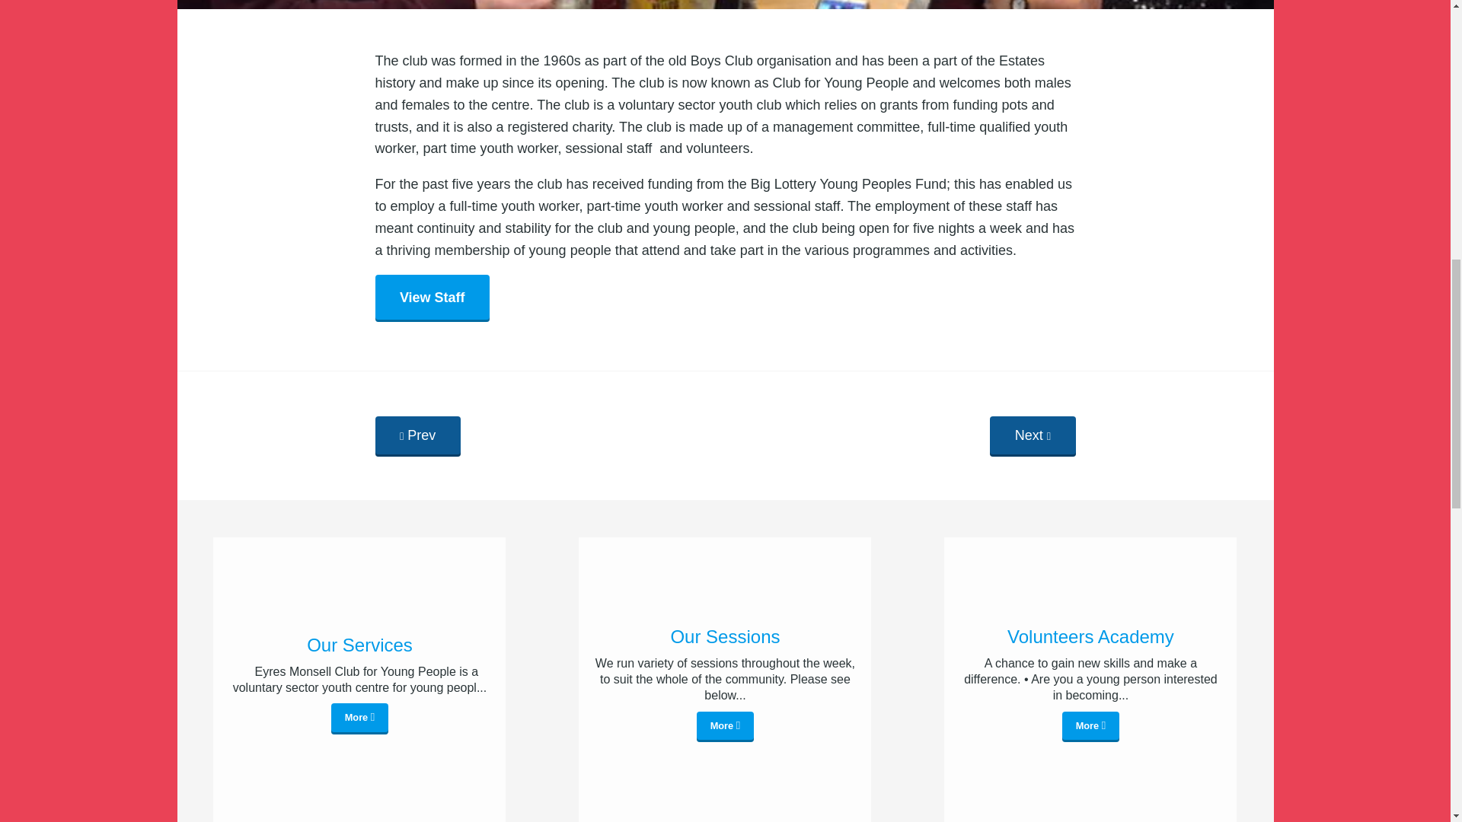 This screenshot has height=822, width=1462. I want to click on View Staff, so click(431, 298).